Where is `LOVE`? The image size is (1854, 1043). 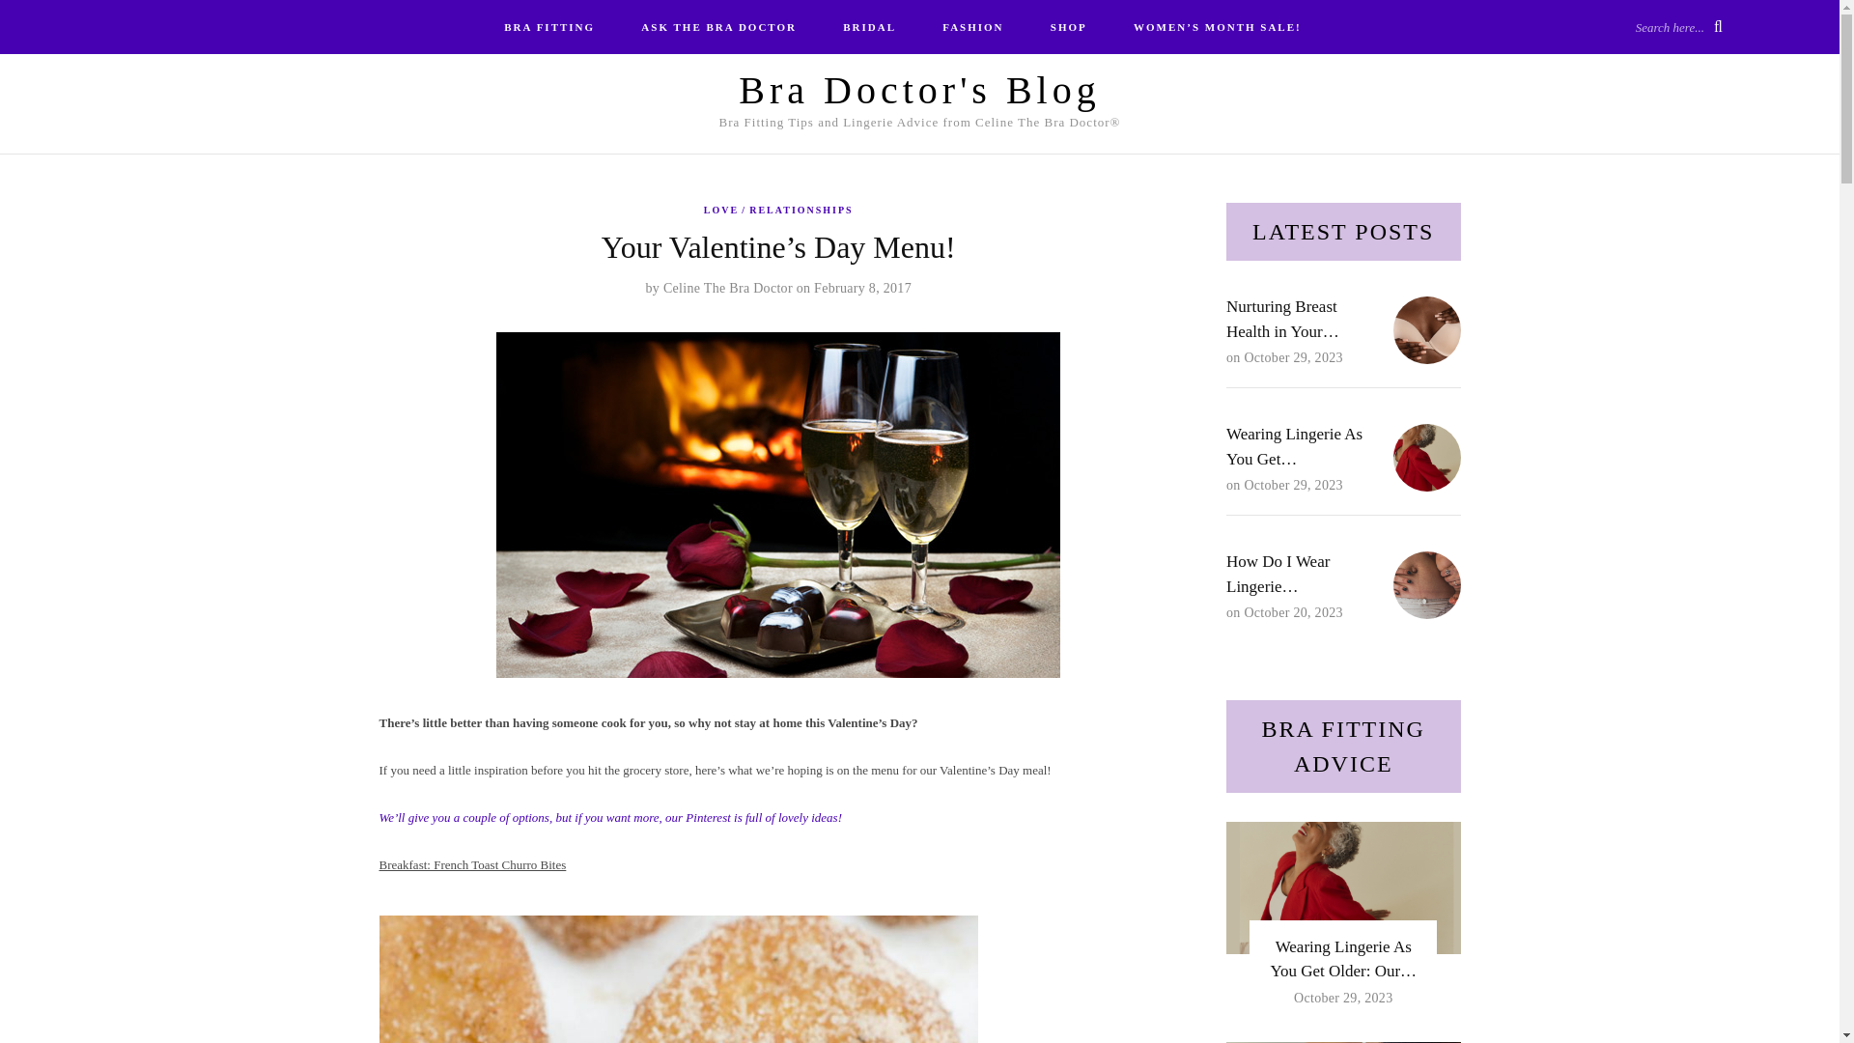 LOVE is located at coordinates (725, 210).